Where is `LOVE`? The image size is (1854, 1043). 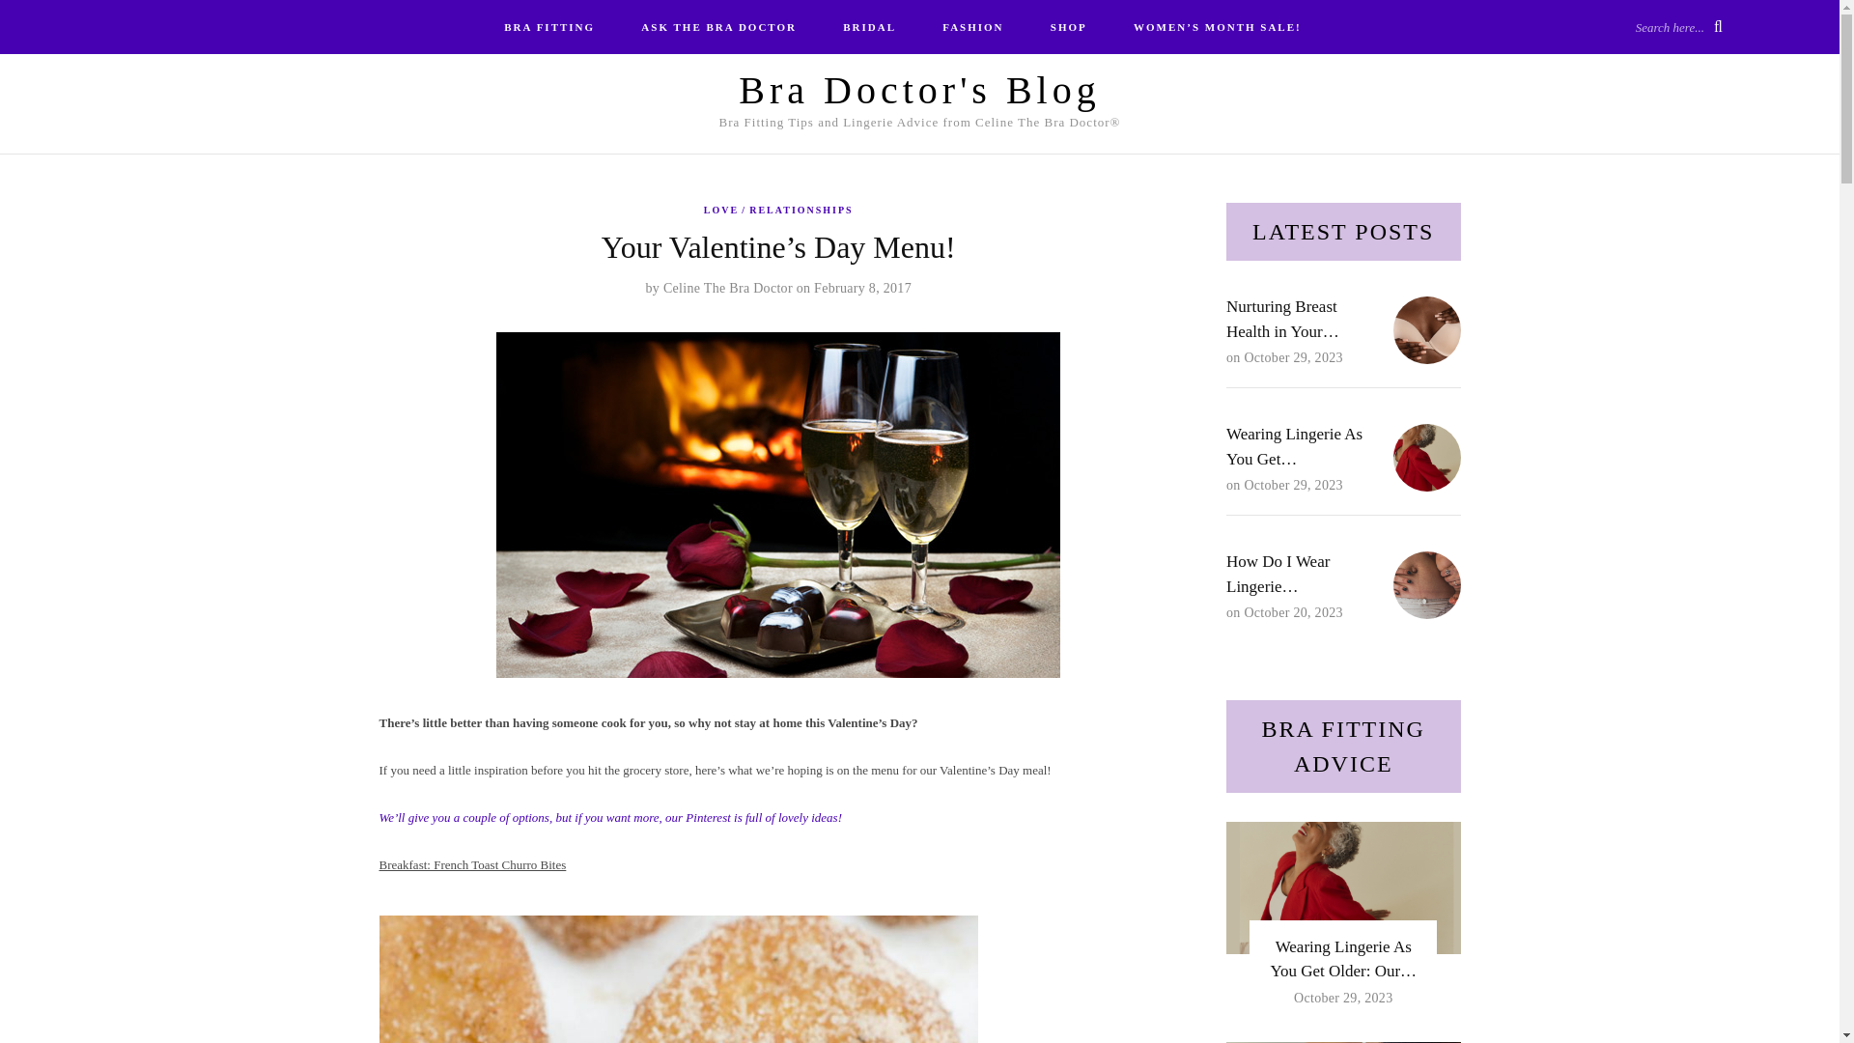 LOVE is located at coordinates (725, 210).